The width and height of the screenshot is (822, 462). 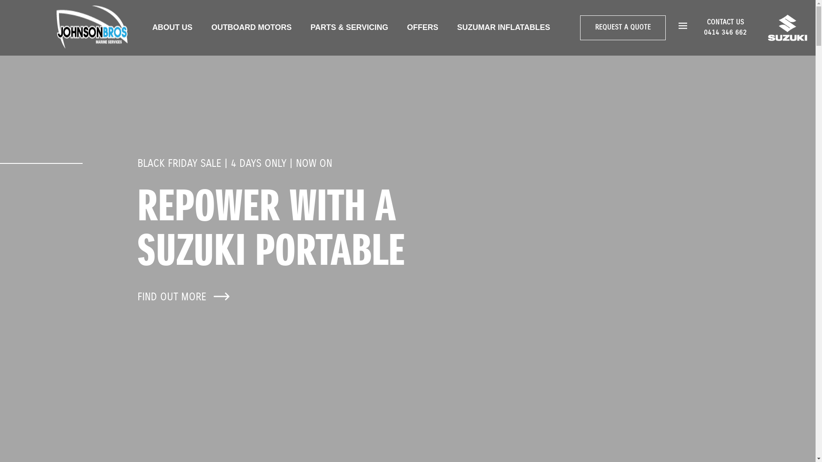 I want to click on SUZUMAR INFLATABLES, so click(x=503, y=27).